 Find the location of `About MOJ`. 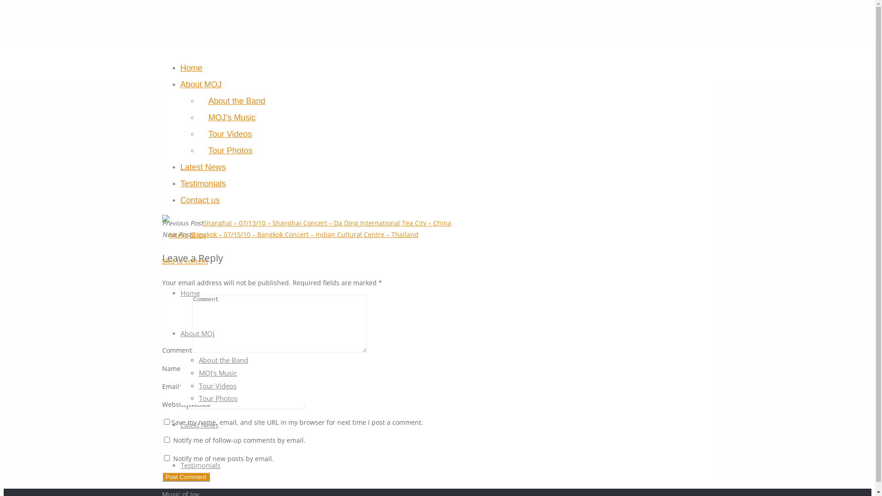

About MOJ is located at coordinates (197, 333).